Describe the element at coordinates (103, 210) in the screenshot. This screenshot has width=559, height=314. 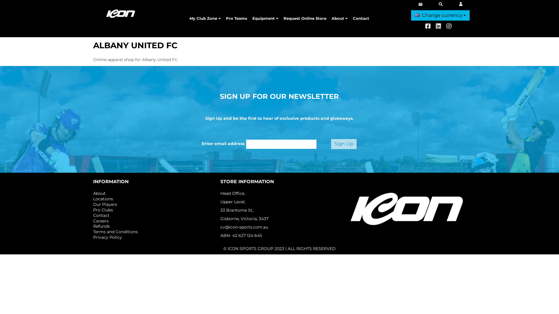
I see `Pro Clubs` at that location.